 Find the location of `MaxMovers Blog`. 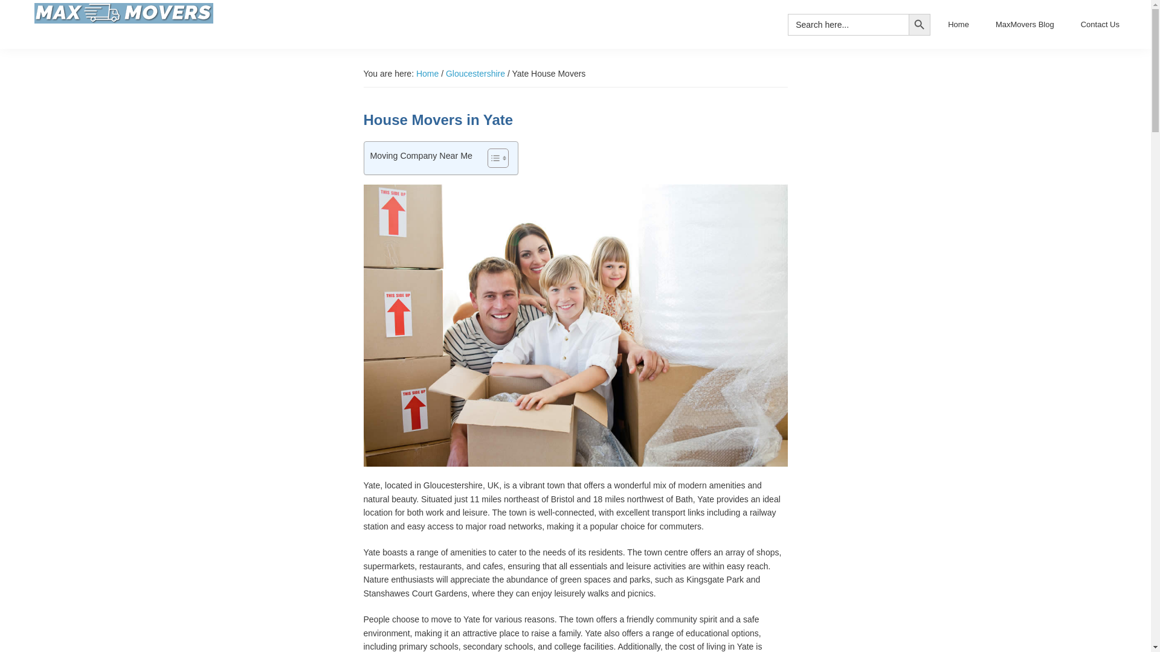

MaxMovers Blog is located at coordinates (1025, 24).